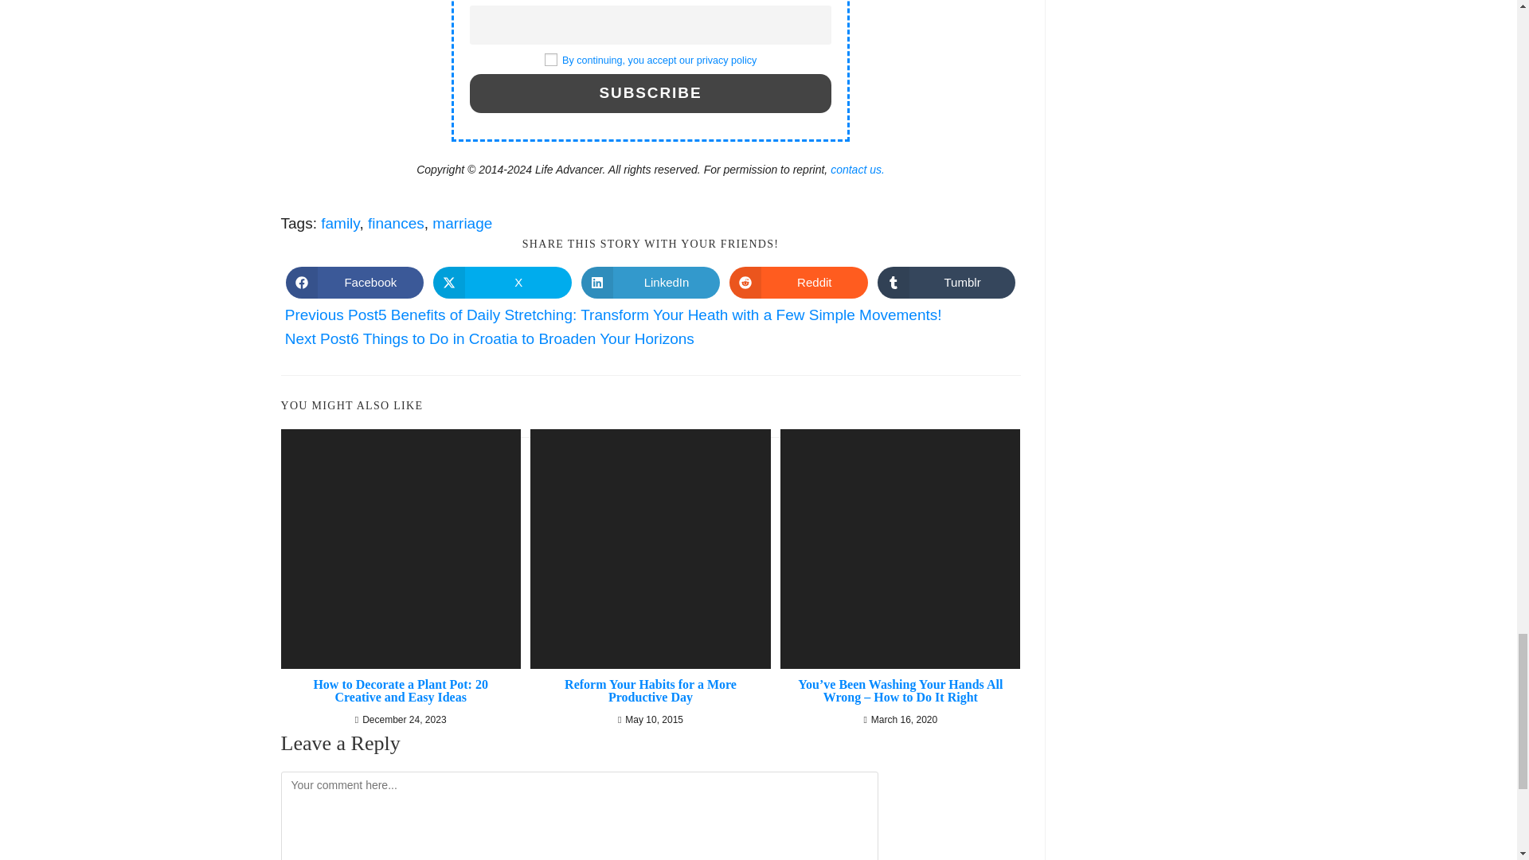  I want to click on blog policy, so click(659, 61).